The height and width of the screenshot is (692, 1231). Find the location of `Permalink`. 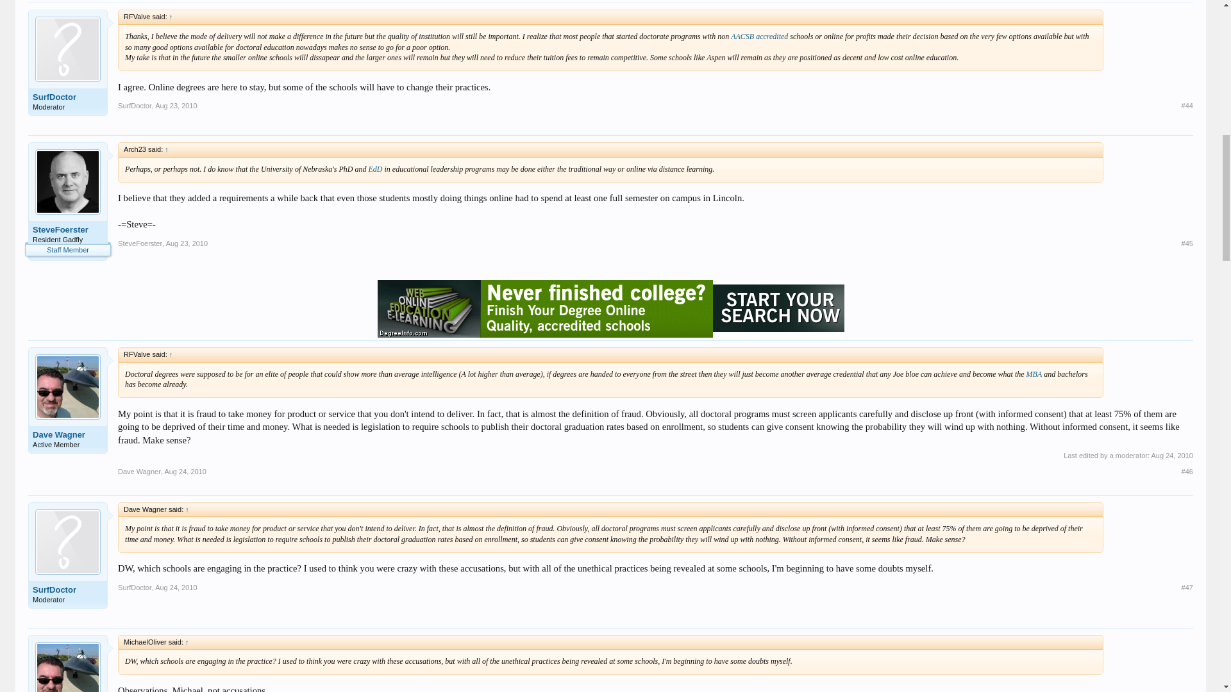

Permalink is located at coordinates (187, 243).